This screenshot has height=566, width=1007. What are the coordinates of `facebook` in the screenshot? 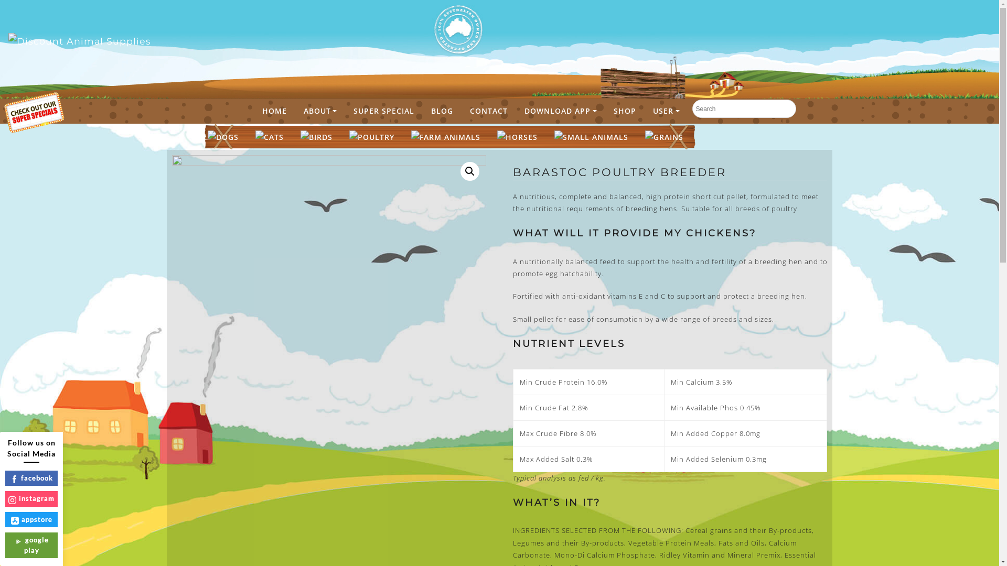 It's located at (31, 478).